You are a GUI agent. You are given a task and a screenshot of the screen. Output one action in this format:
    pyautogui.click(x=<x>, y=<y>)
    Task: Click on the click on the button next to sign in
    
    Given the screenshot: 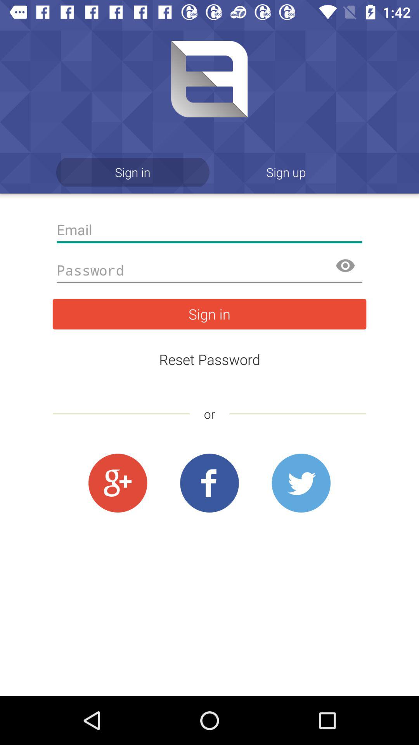 What is the action you would take?
    pyautogui.click(x=286, y=172)
    